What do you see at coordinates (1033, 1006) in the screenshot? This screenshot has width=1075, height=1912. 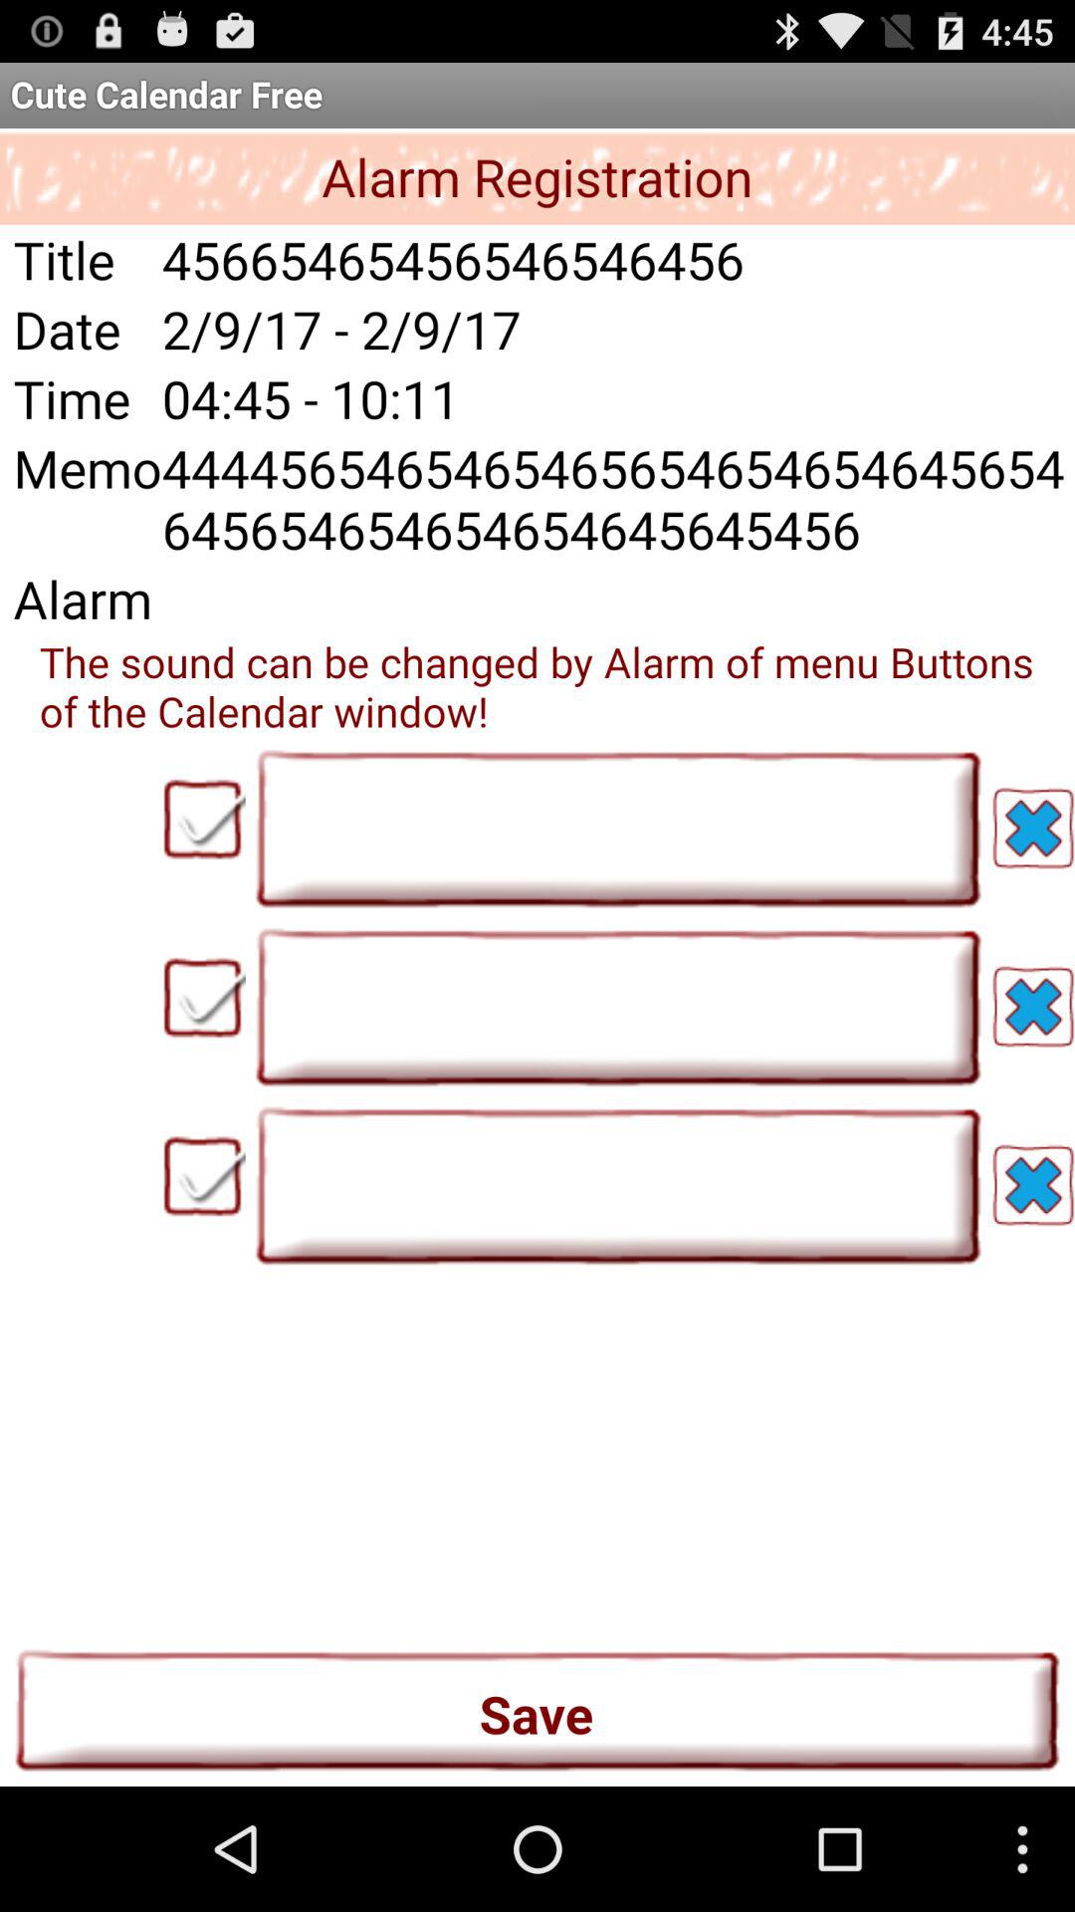 I see `click on the button which is right to the second text field box` at bounding box center [1033, 1006].